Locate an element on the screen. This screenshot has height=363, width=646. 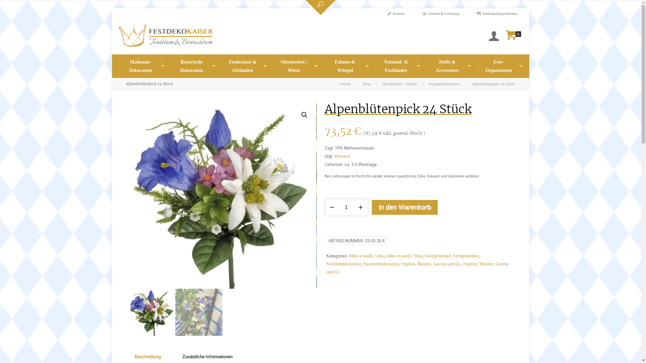
In den Warenkorb is located at coordinates (404, 207).